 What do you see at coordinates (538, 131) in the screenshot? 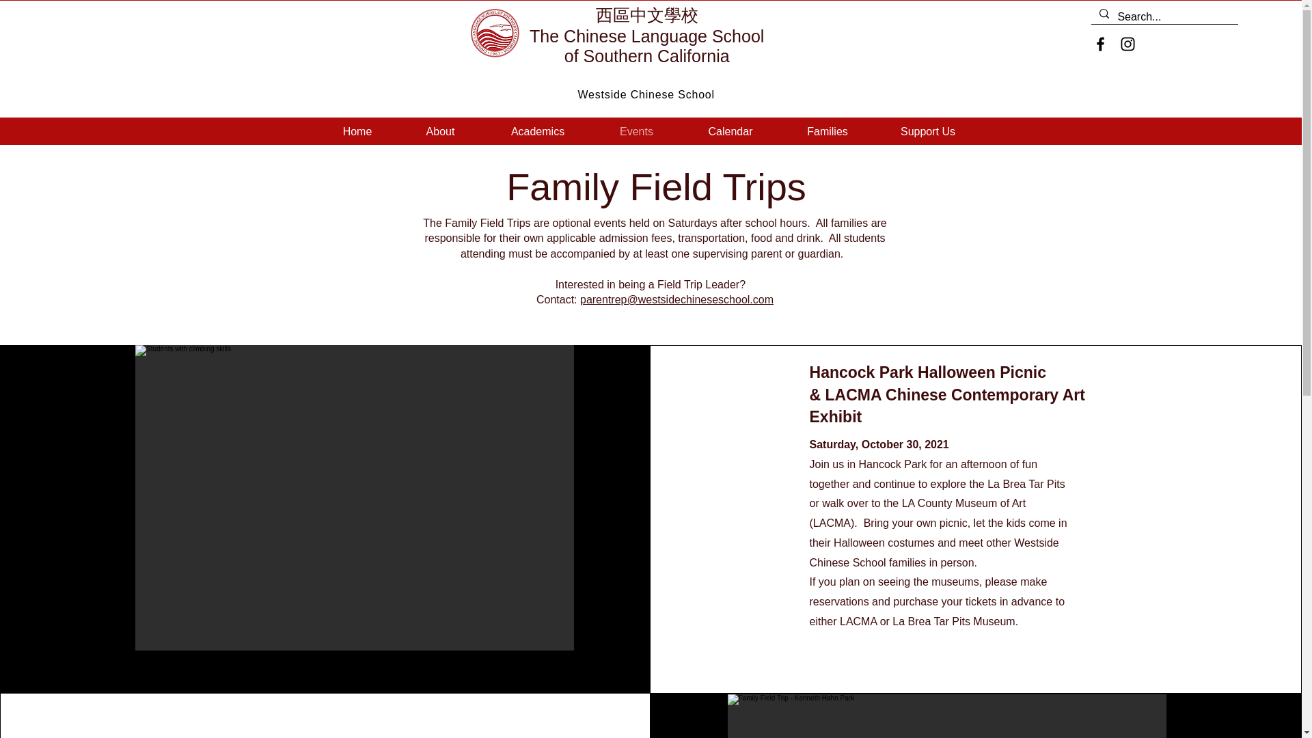
I see `Academics` at bounding box center [538, 131].